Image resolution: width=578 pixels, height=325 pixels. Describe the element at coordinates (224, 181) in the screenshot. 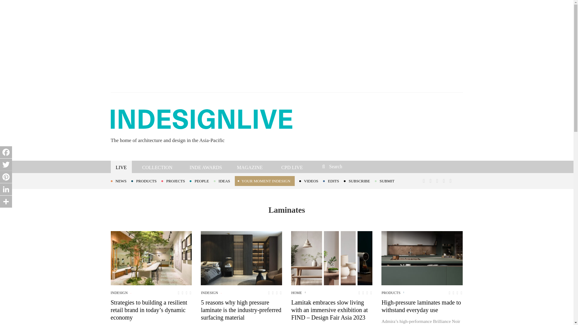

I see `IDEAS` at that location.